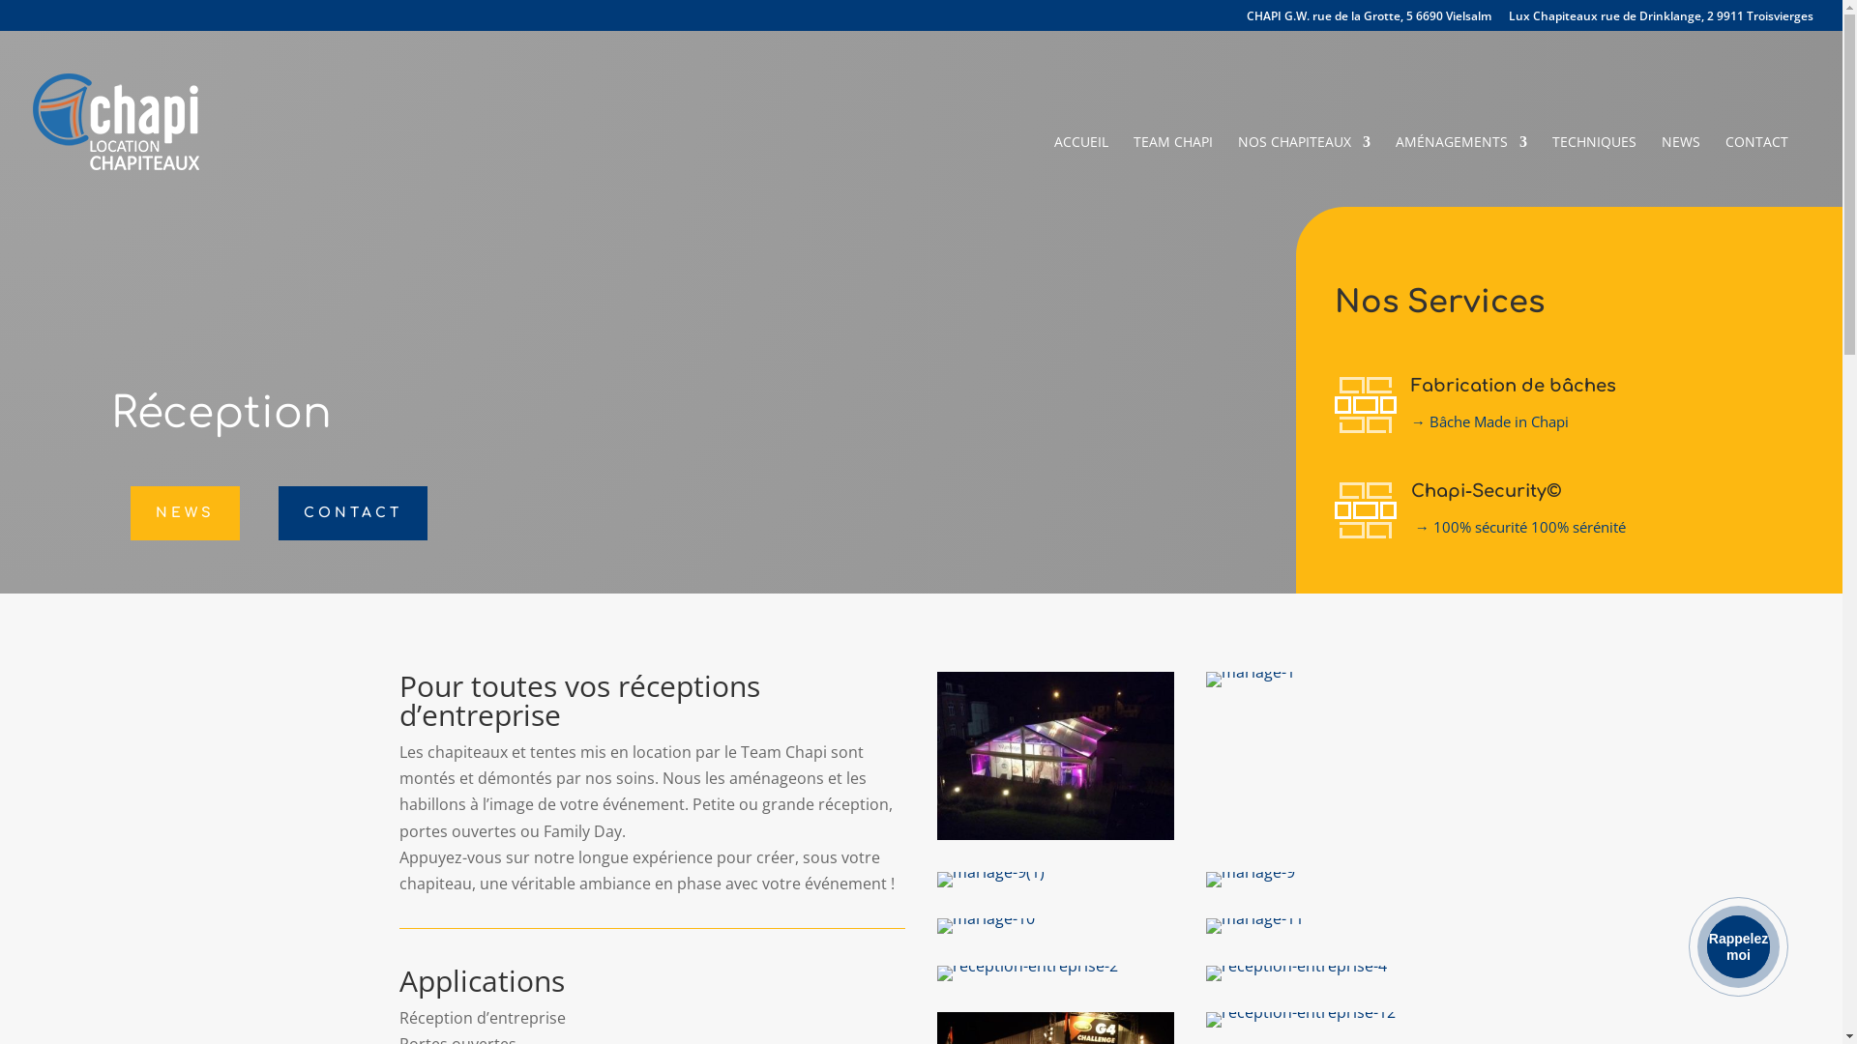  Describe the element at coordinates (1251, 872) in the screenshot. I see `mariage-9` at that location.